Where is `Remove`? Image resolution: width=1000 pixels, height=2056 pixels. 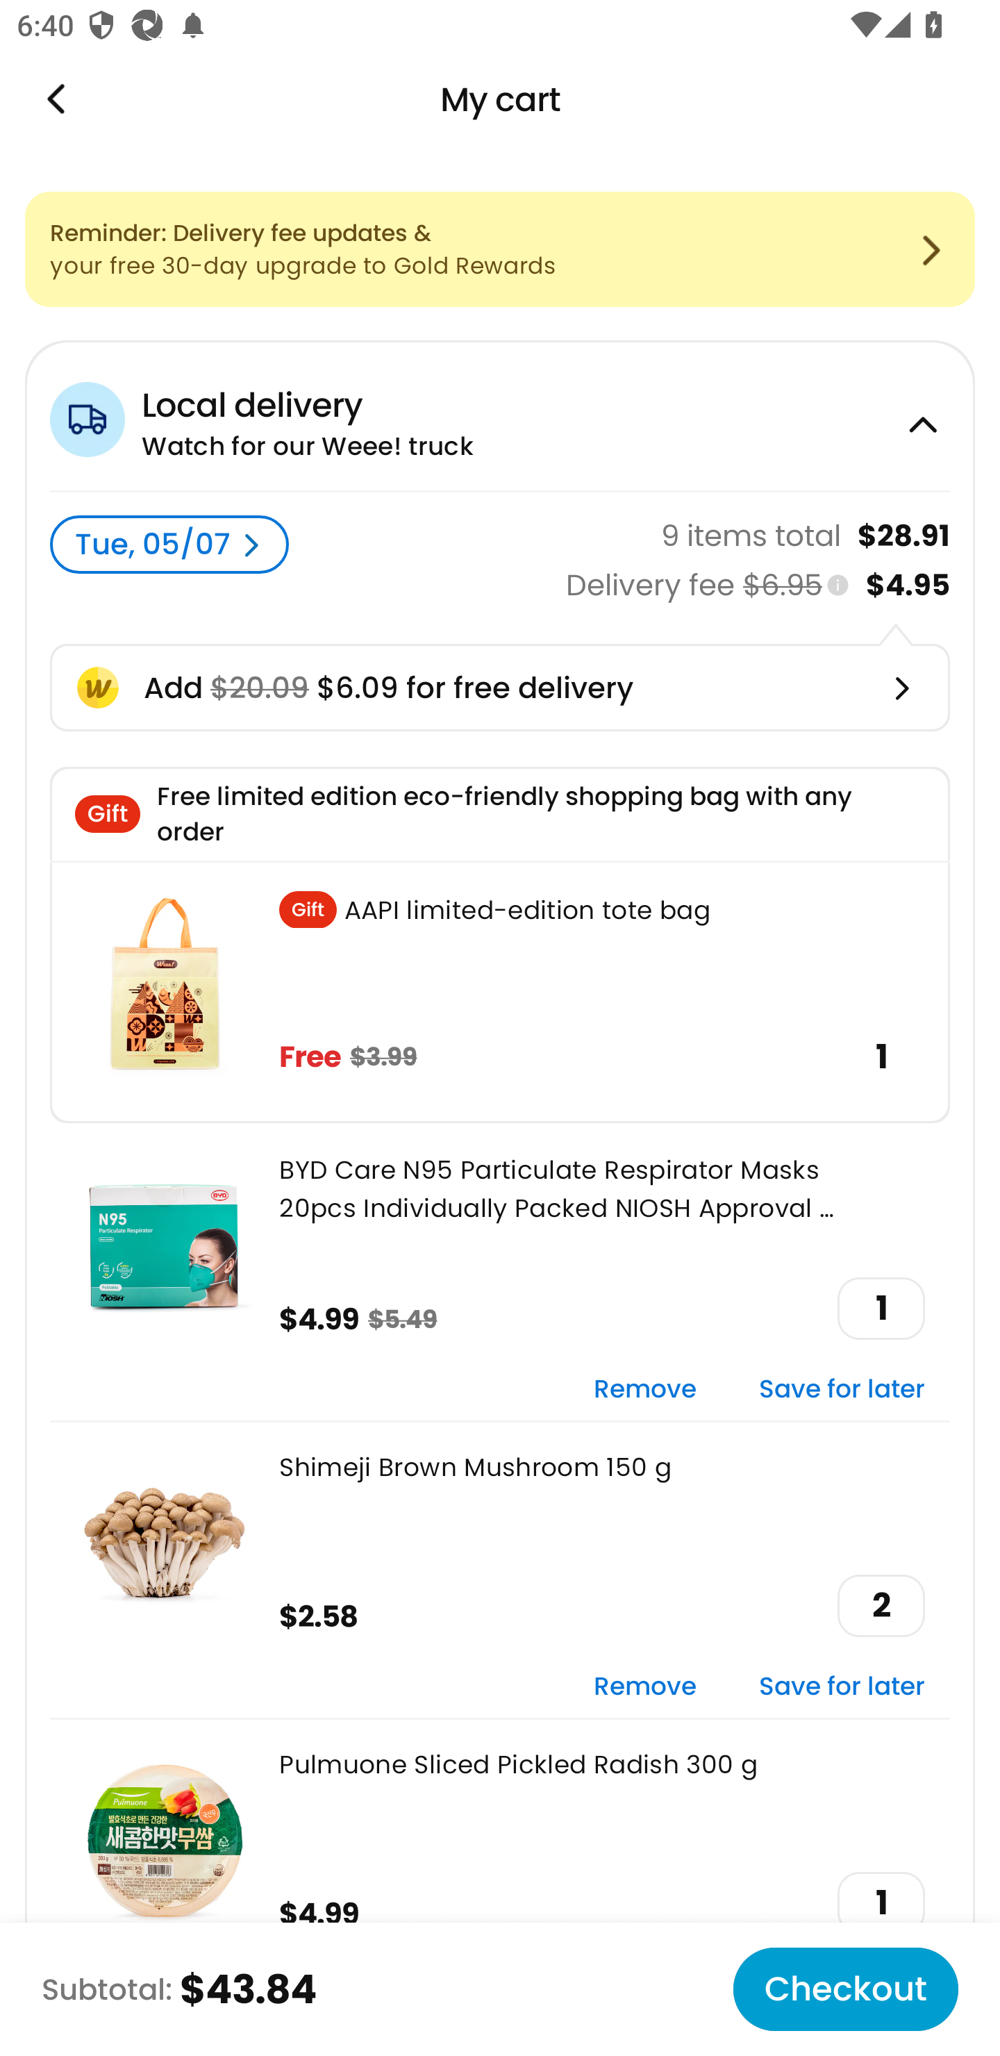
Remove is located at coordinates (644, 1686).